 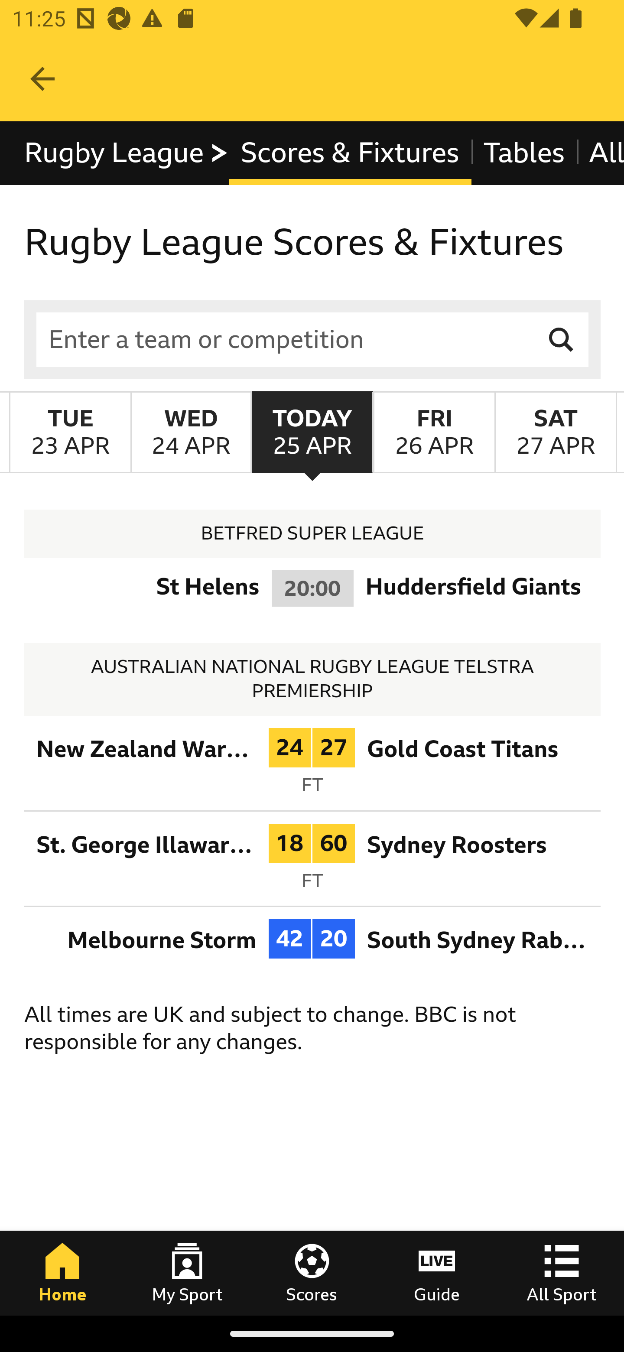 What do you see at coordinates (523, 153) in the screenshot?
I see `Tables` at bounding box center [523, 153].